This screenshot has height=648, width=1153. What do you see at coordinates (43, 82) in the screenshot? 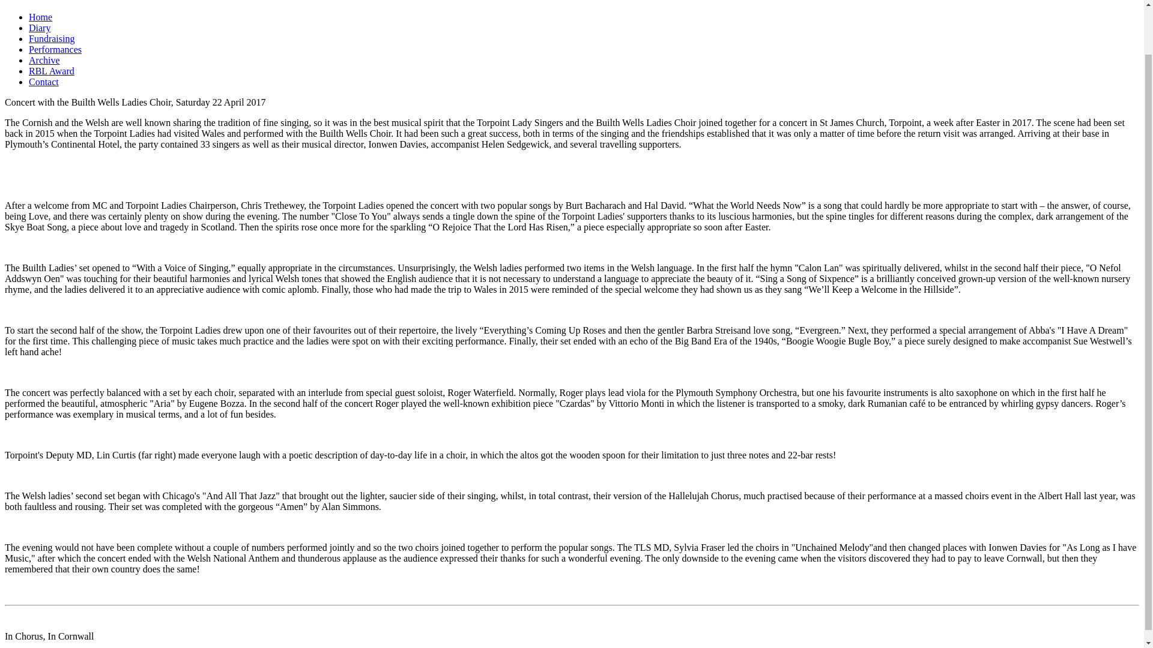
I see `Contact` at bounding box center [43, 82].